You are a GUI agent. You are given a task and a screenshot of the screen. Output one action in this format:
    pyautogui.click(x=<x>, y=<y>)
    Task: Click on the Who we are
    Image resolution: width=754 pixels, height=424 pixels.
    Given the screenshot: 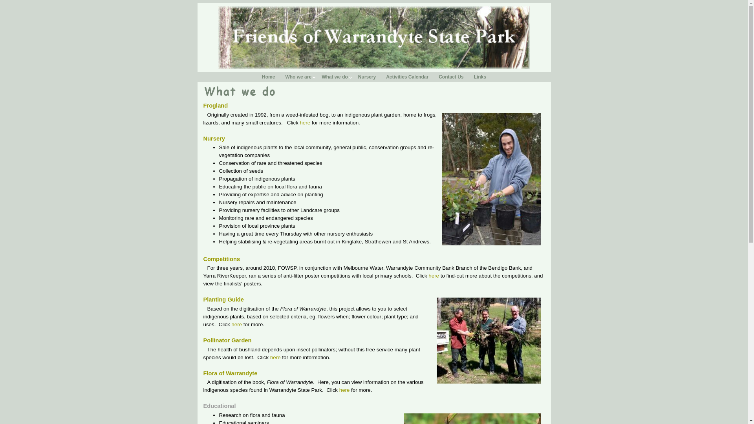 What is the action you would take?
    pyautogui.click(x=298, y=77)
    